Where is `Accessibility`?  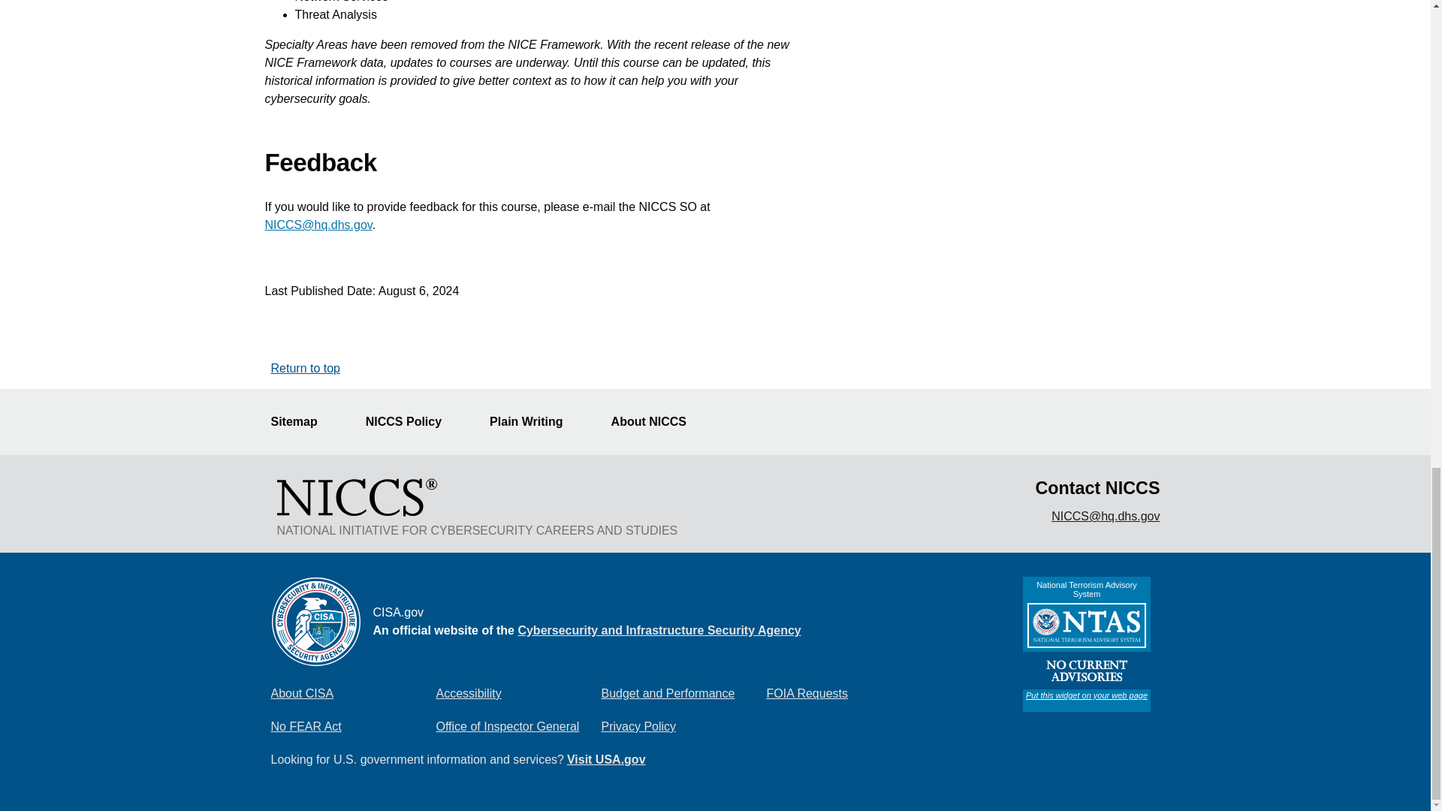
Accessibility is located at coordinates (518, 693).